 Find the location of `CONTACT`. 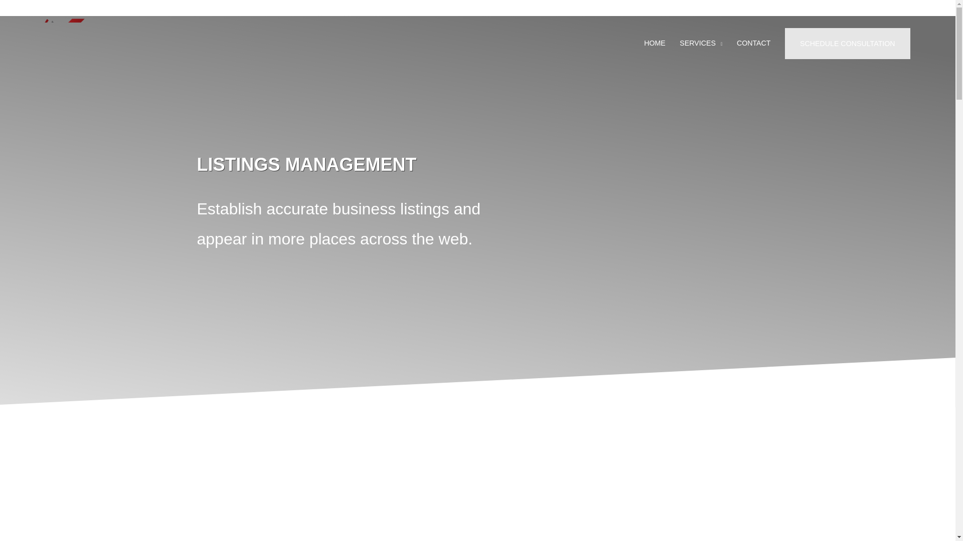

CONTACT is located at coordinates (754, 43).